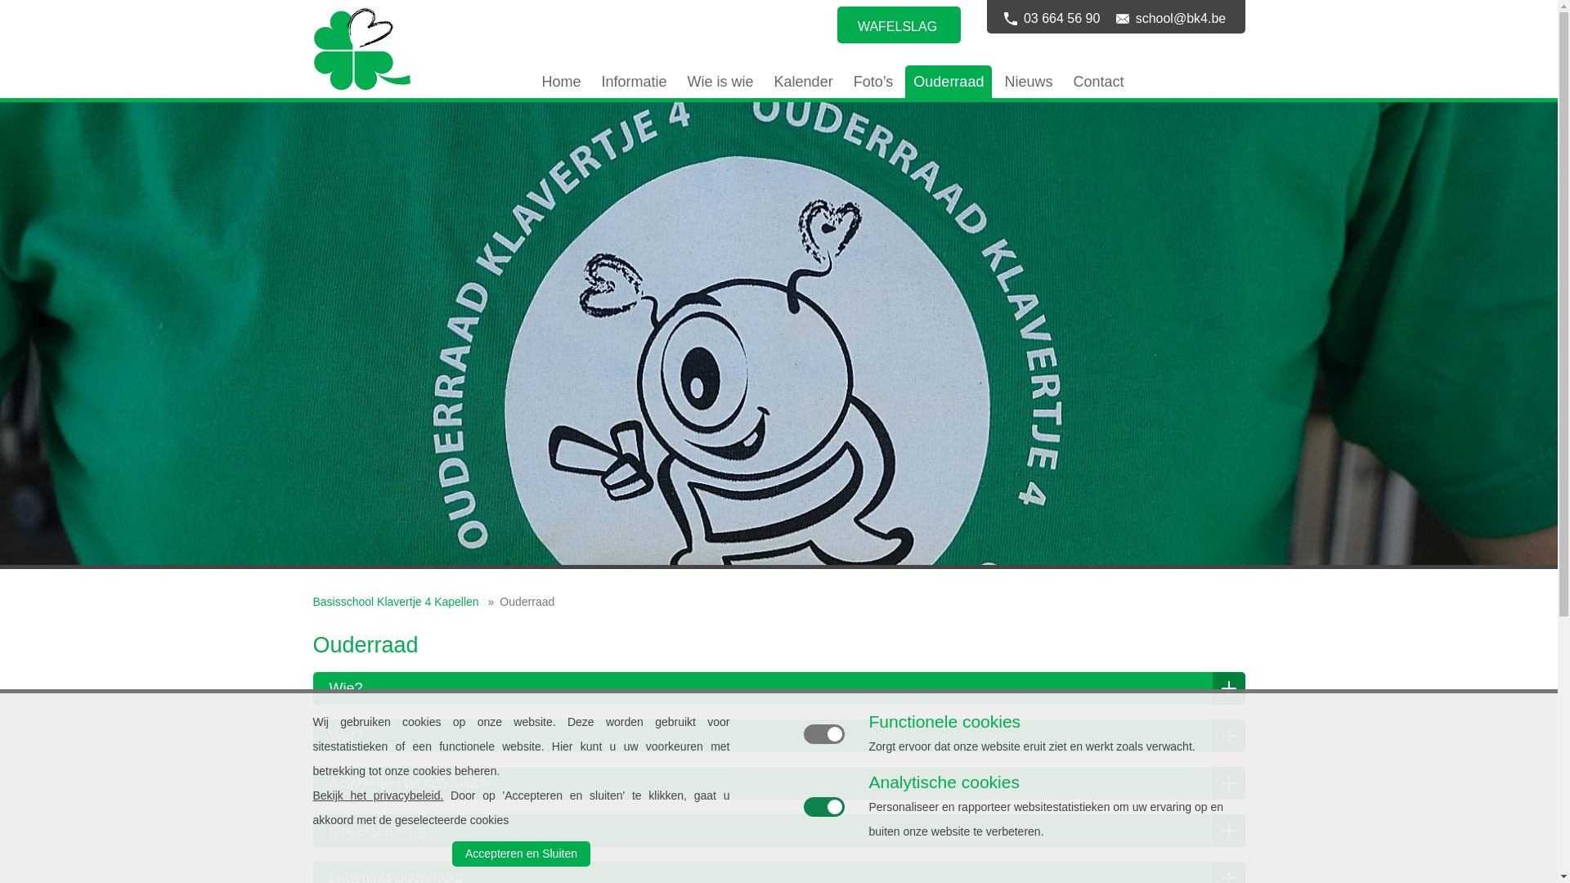 The width and height of the screenshot is (1570, 883). I want to click on 03 664 56 90, so click(1053, 18).